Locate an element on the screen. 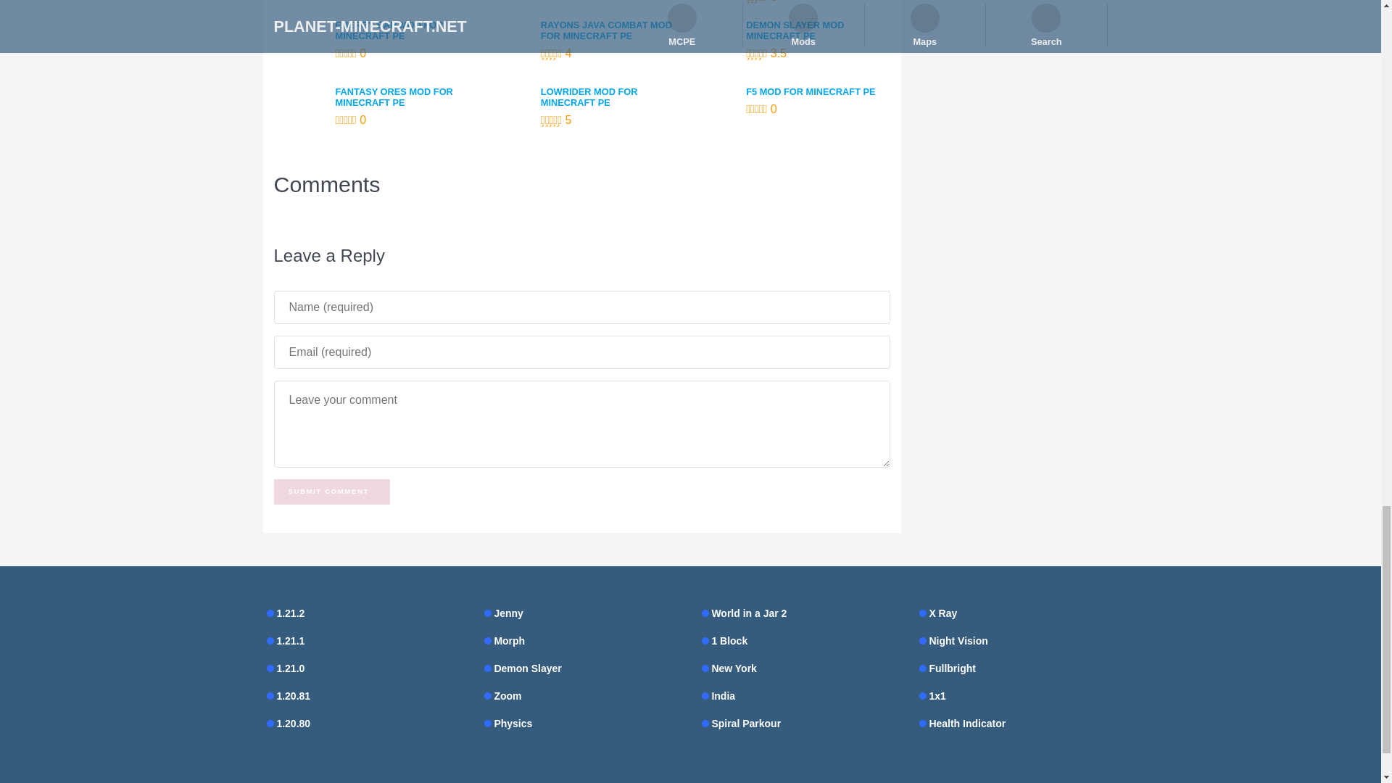  1.20.81 is located at coordinates (364, 696).